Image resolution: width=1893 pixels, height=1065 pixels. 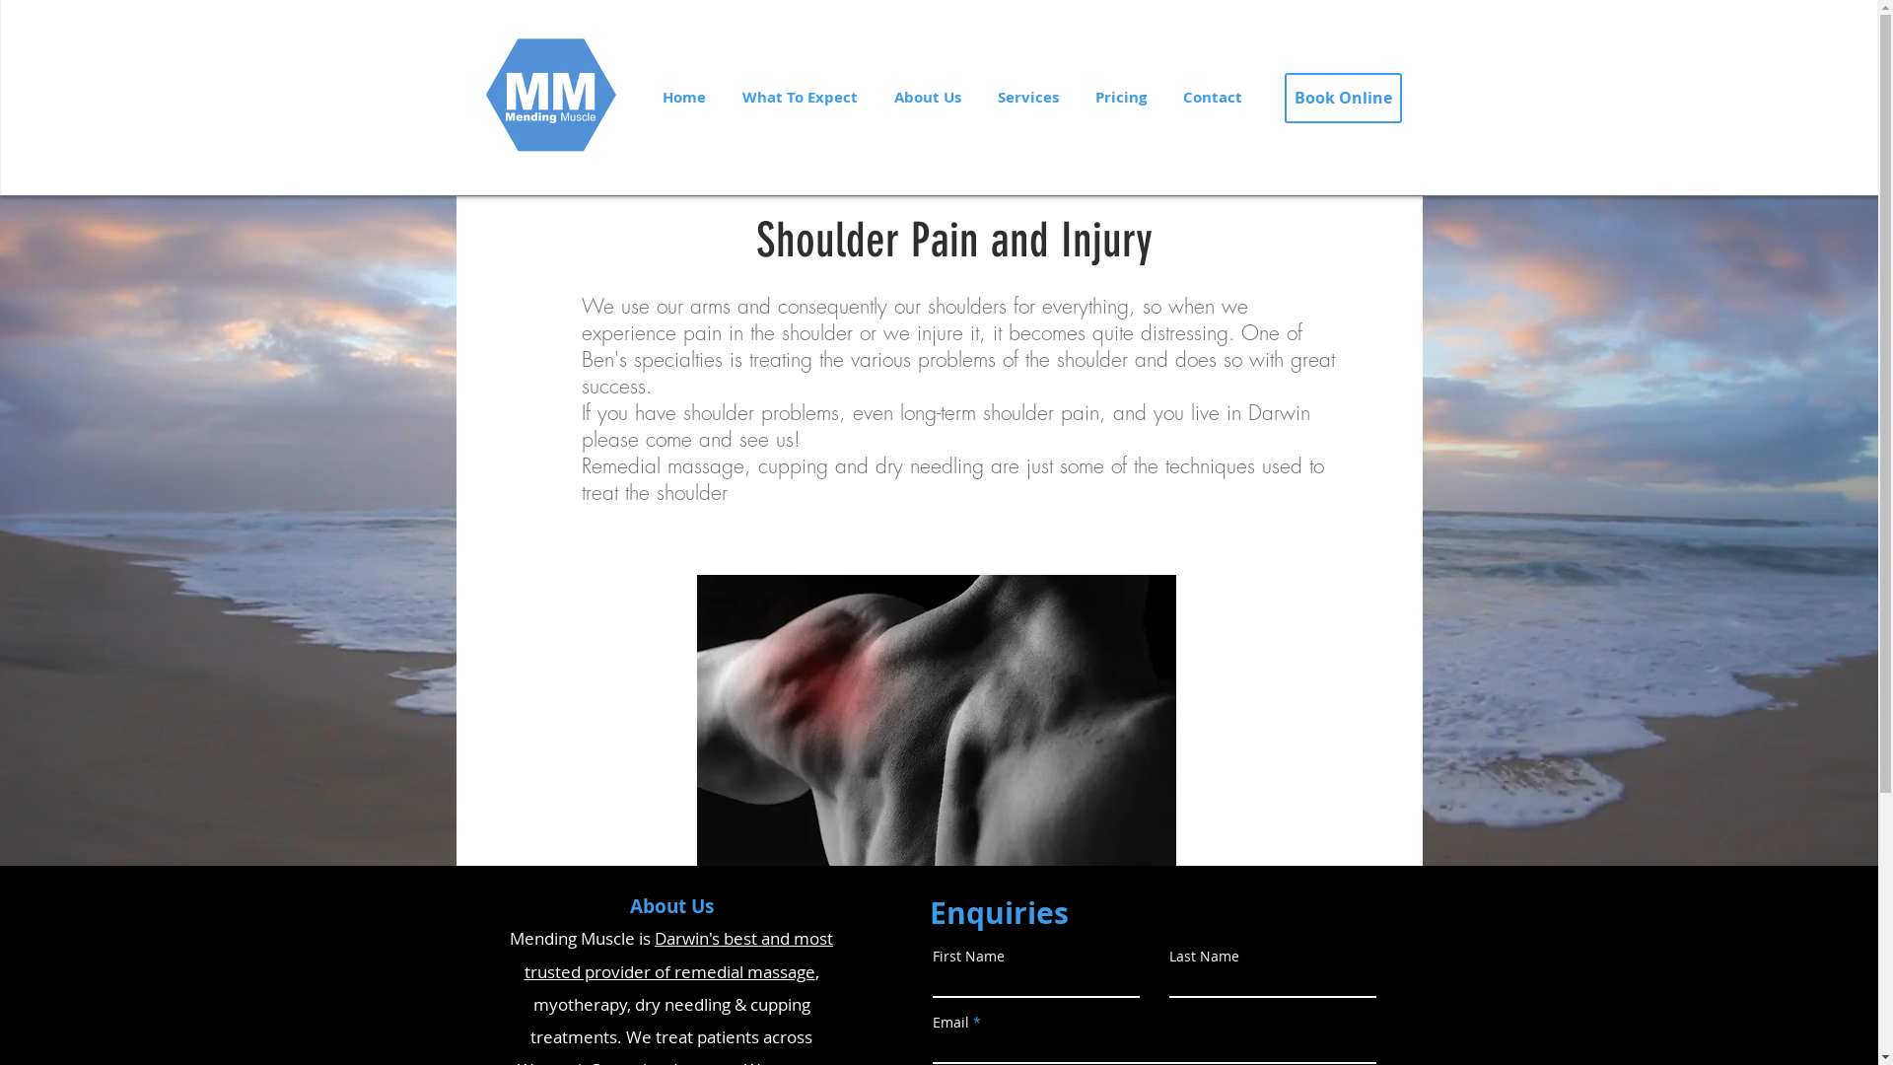 I want to click on Book Online, so click(x=1343, y=99).